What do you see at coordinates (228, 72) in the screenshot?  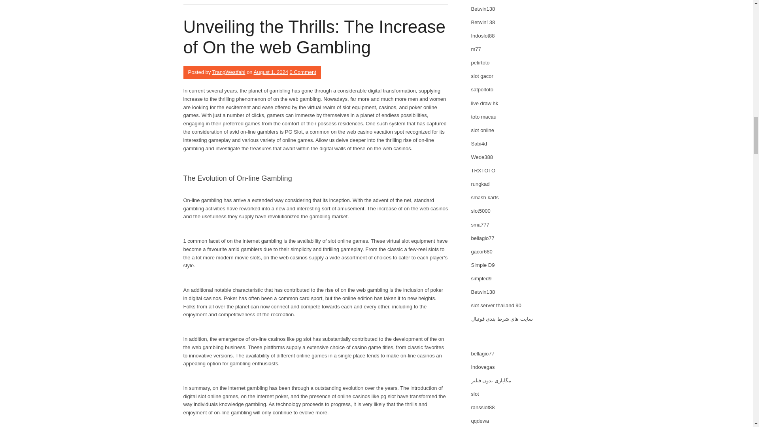 I see `TrangWestfahl` at bounding box center [228, 72].